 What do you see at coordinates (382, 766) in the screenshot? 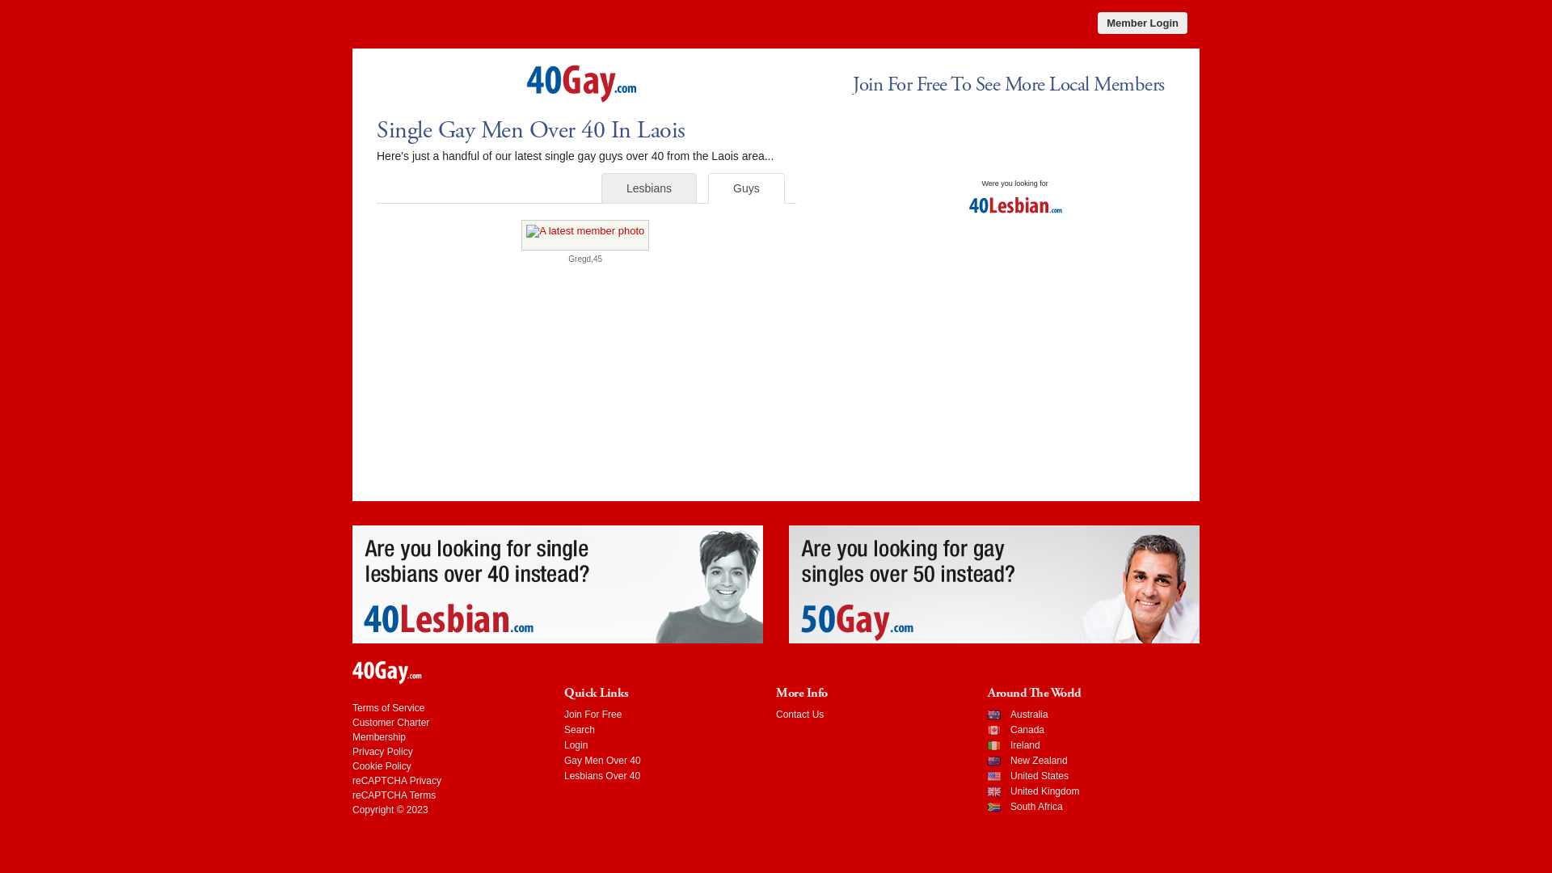
I see `Cookie Policy` at bounding box center [382, 766].